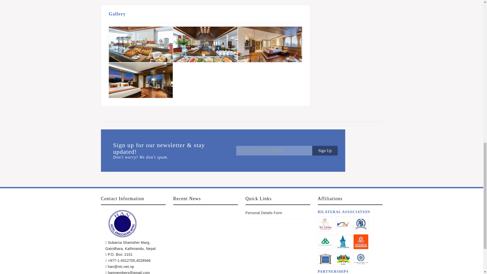 Image resolution: width=487 pixels, height=274 pixels. Describe the element at coordinates (325, 224) in the screenshot. I see `Sri Lanka - A land like no other` at that location.